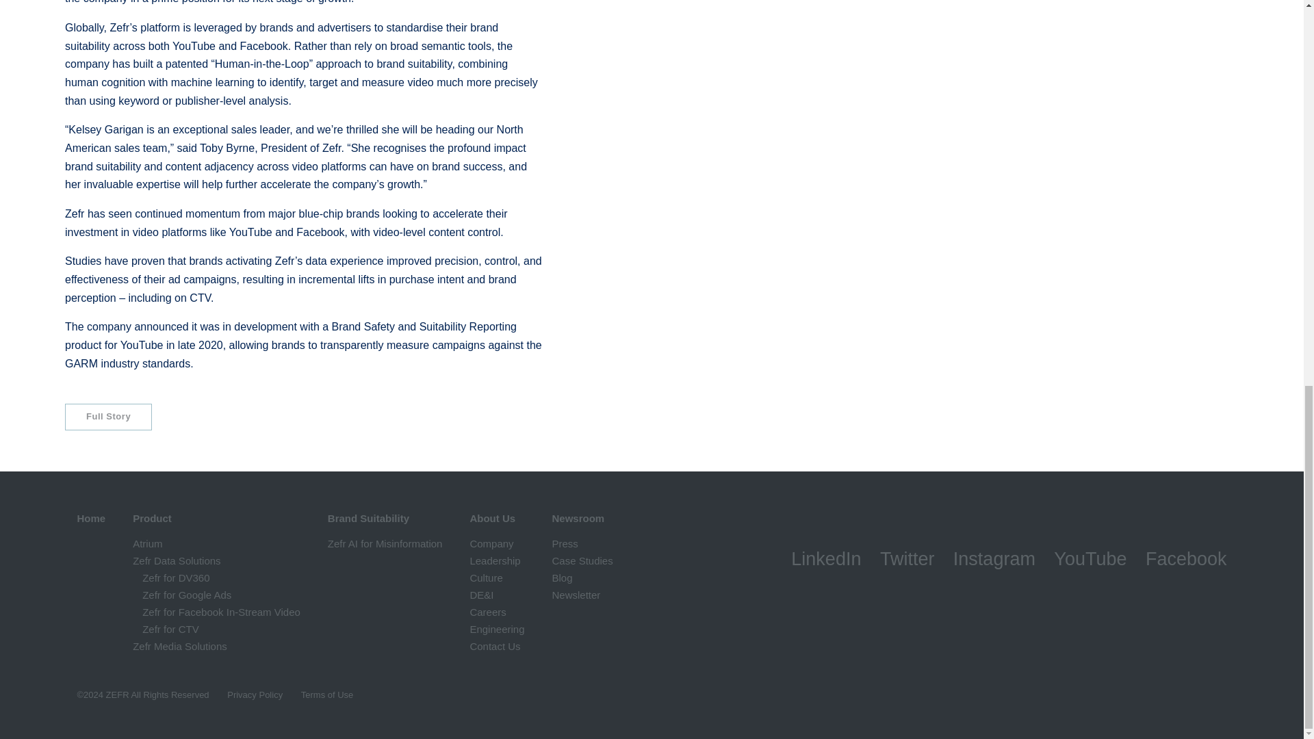  What do you see at coordinates (177, 561) in the screenshot?
I see `Zefr Data Solutions` at bounding box center [177, 561].